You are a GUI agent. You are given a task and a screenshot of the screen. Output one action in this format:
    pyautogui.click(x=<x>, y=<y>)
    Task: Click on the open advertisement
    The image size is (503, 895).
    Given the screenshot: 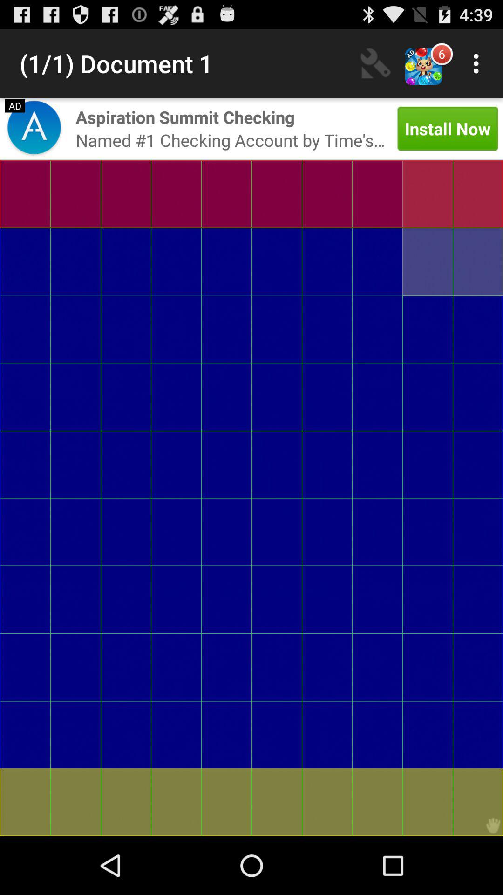 What is the action you would take?
    pyautogui.click(x=34, y=129)
    